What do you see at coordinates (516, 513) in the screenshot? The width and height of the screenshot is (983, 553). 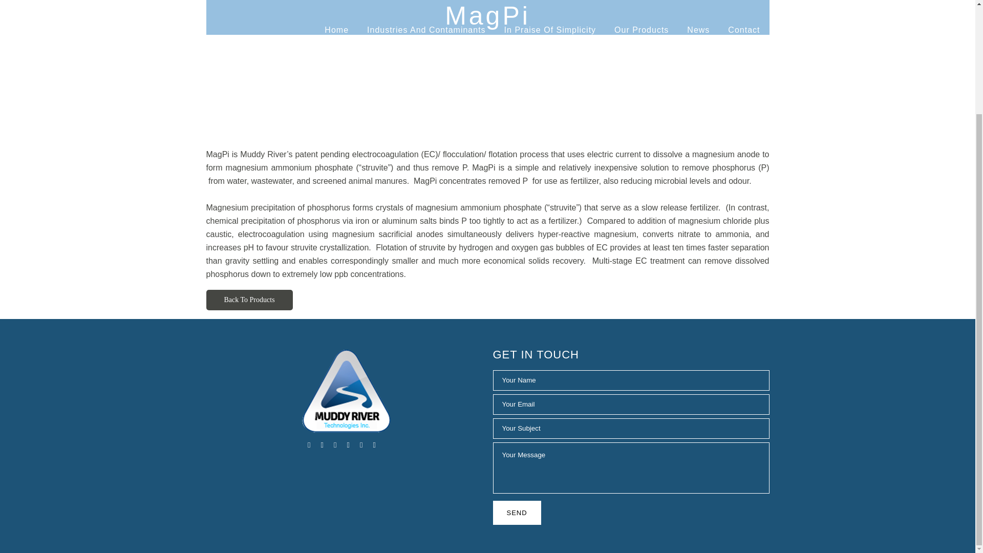 I see `SEND` at bounding box center [516, 513].